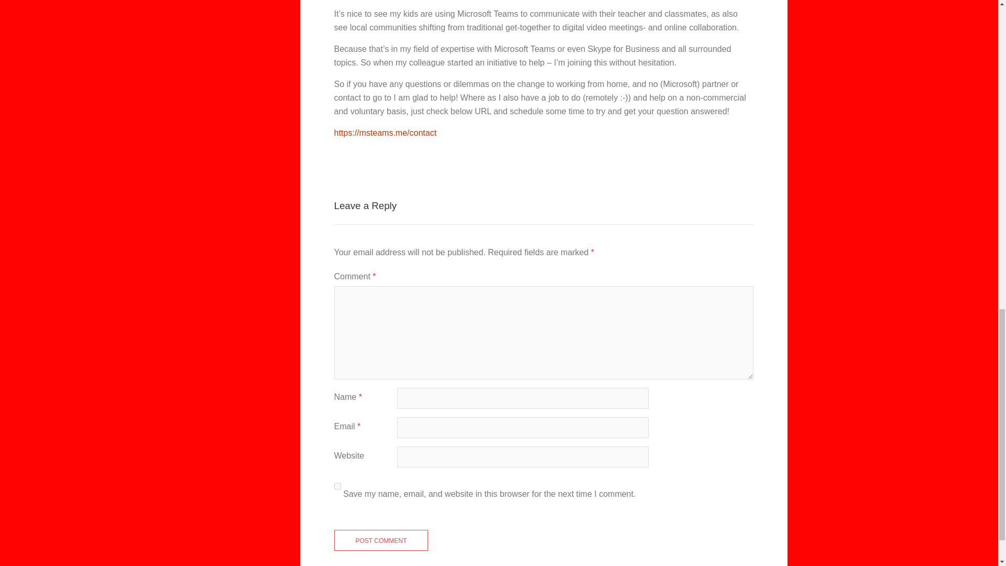 Image resolution: width=1006 pixels, height=566 pixels. I want to click on Post Comment, so click(381, 540).